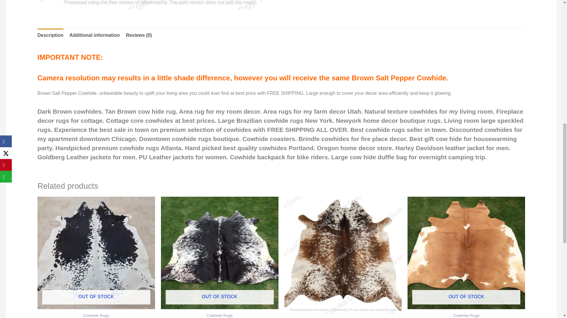  I want to click on Description, so click(50, 35).